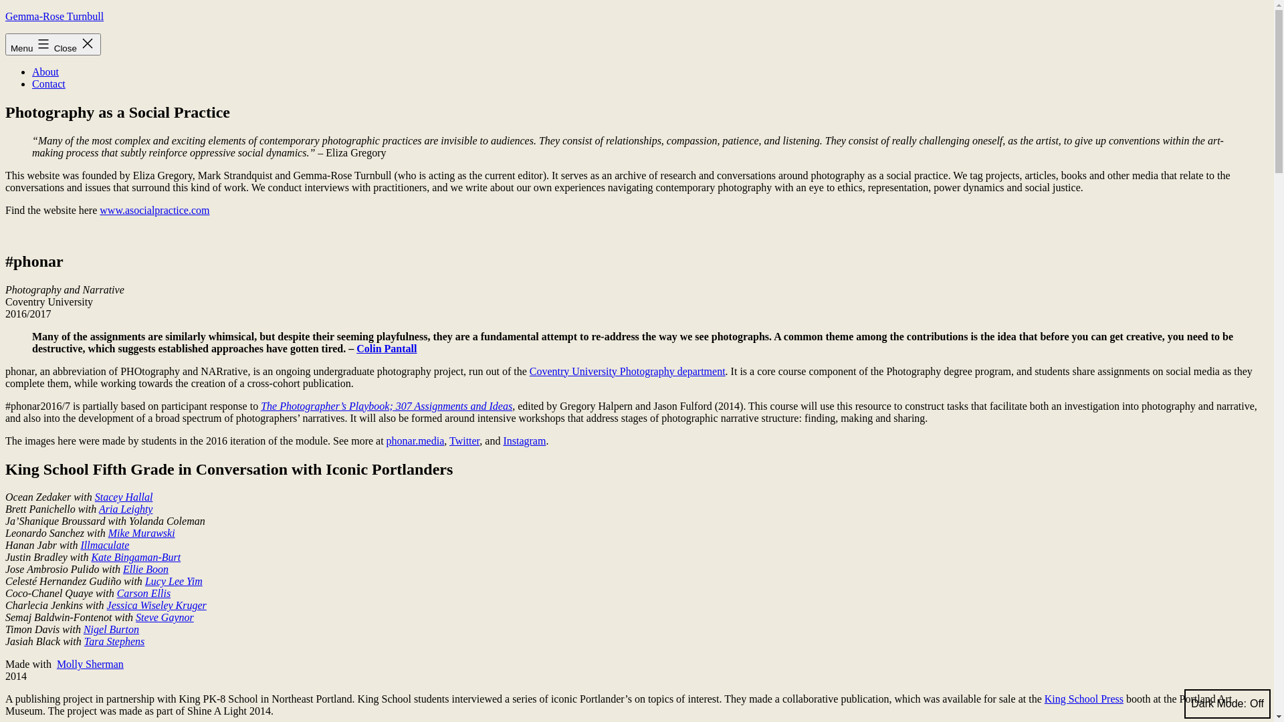  What do you see at coordinates (416, 441) in the screenshot?
I see `phonar.media` at bounding box center [416, 441].